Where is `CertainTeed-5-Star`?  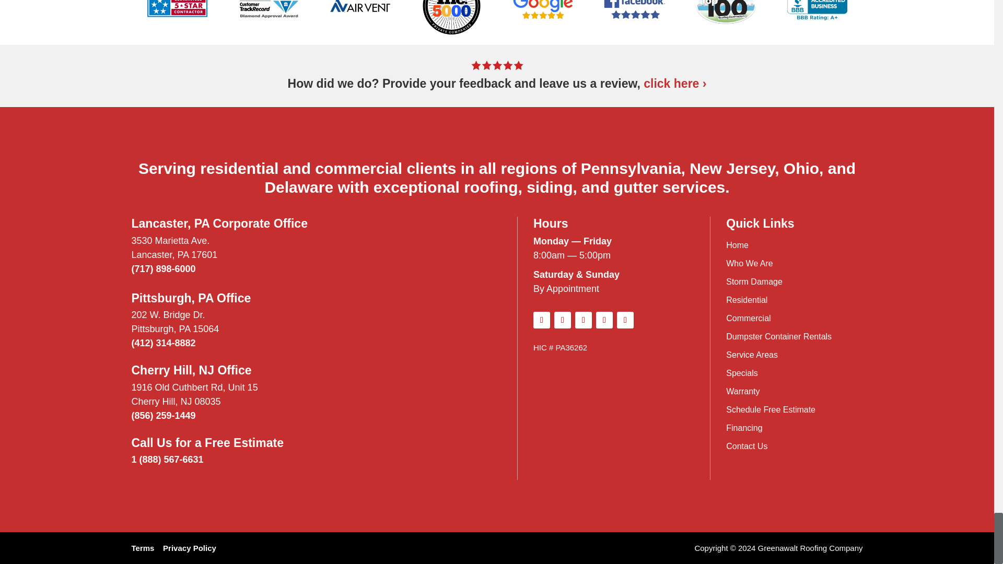
CertainTeed-5-Star is located at coordinates (359, 21).